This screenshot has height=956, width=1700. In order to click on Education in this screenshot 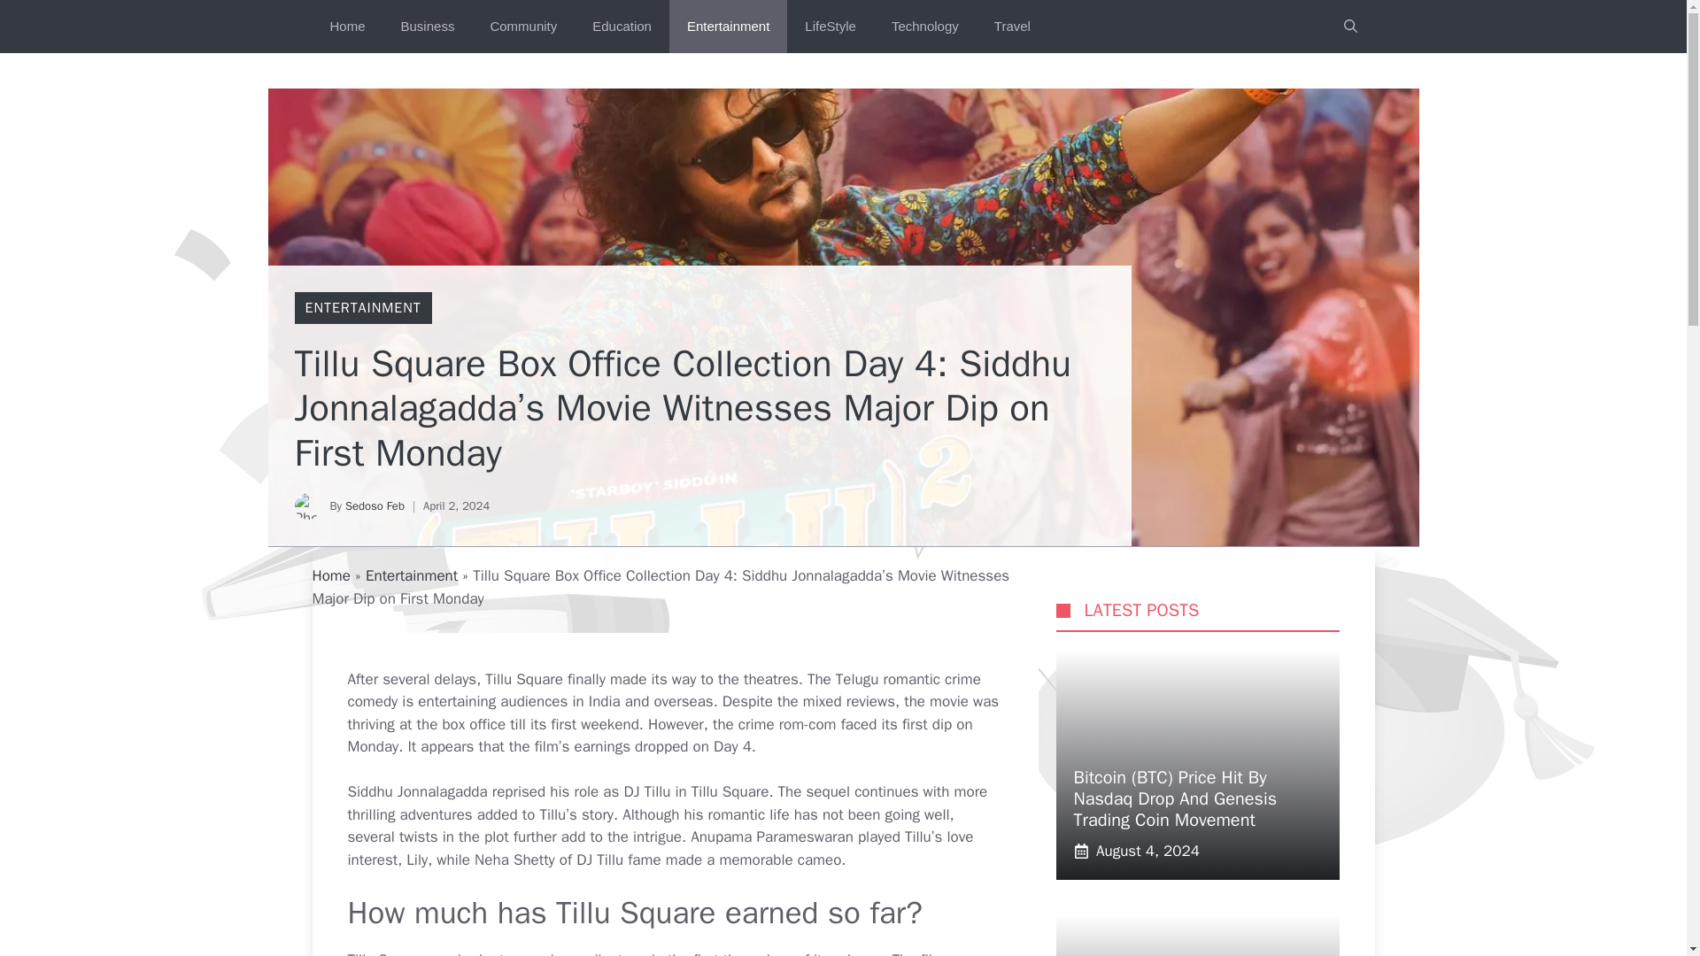, I will do `click(622, 27)`.